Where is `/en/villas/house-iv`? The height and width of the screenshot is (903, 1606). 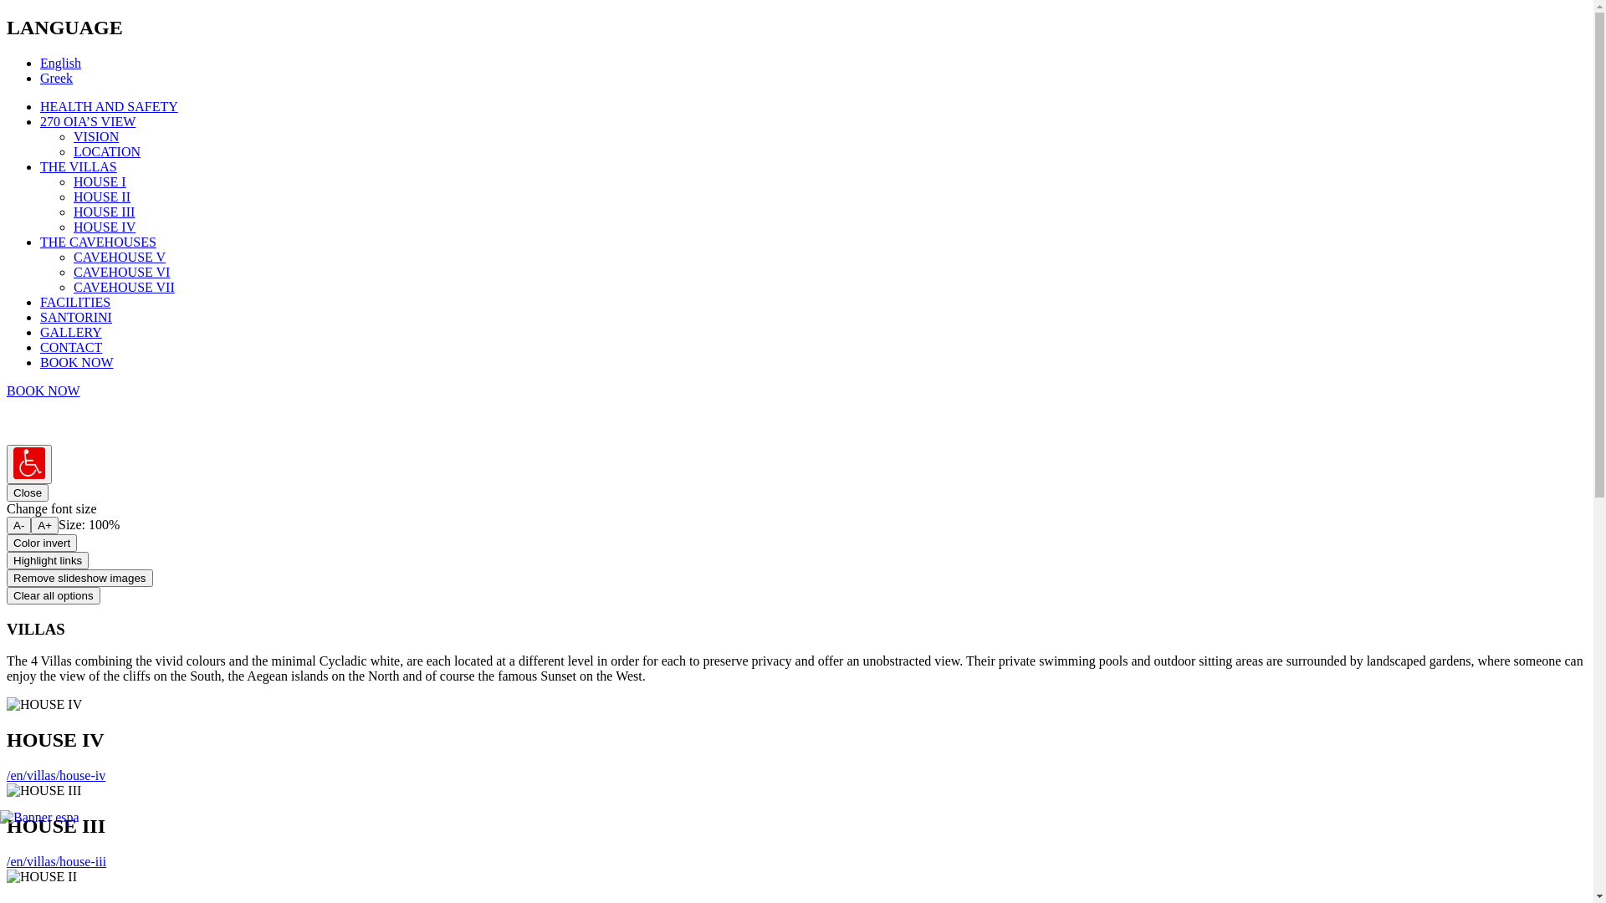 /en/villas/house-iv is located at coordinates (56, 776).